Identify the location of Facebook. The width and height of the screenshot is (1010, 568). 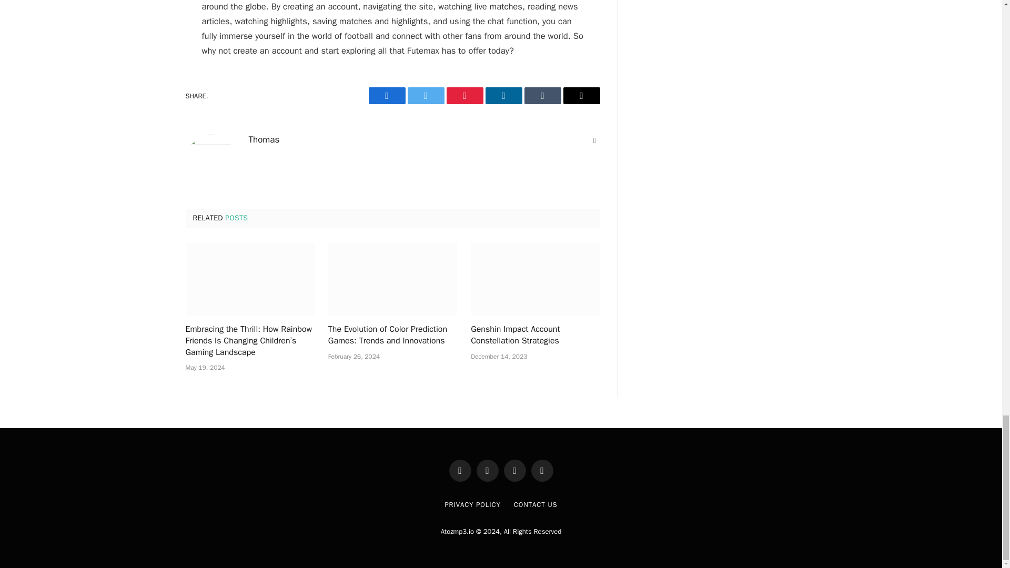
(386, 96).